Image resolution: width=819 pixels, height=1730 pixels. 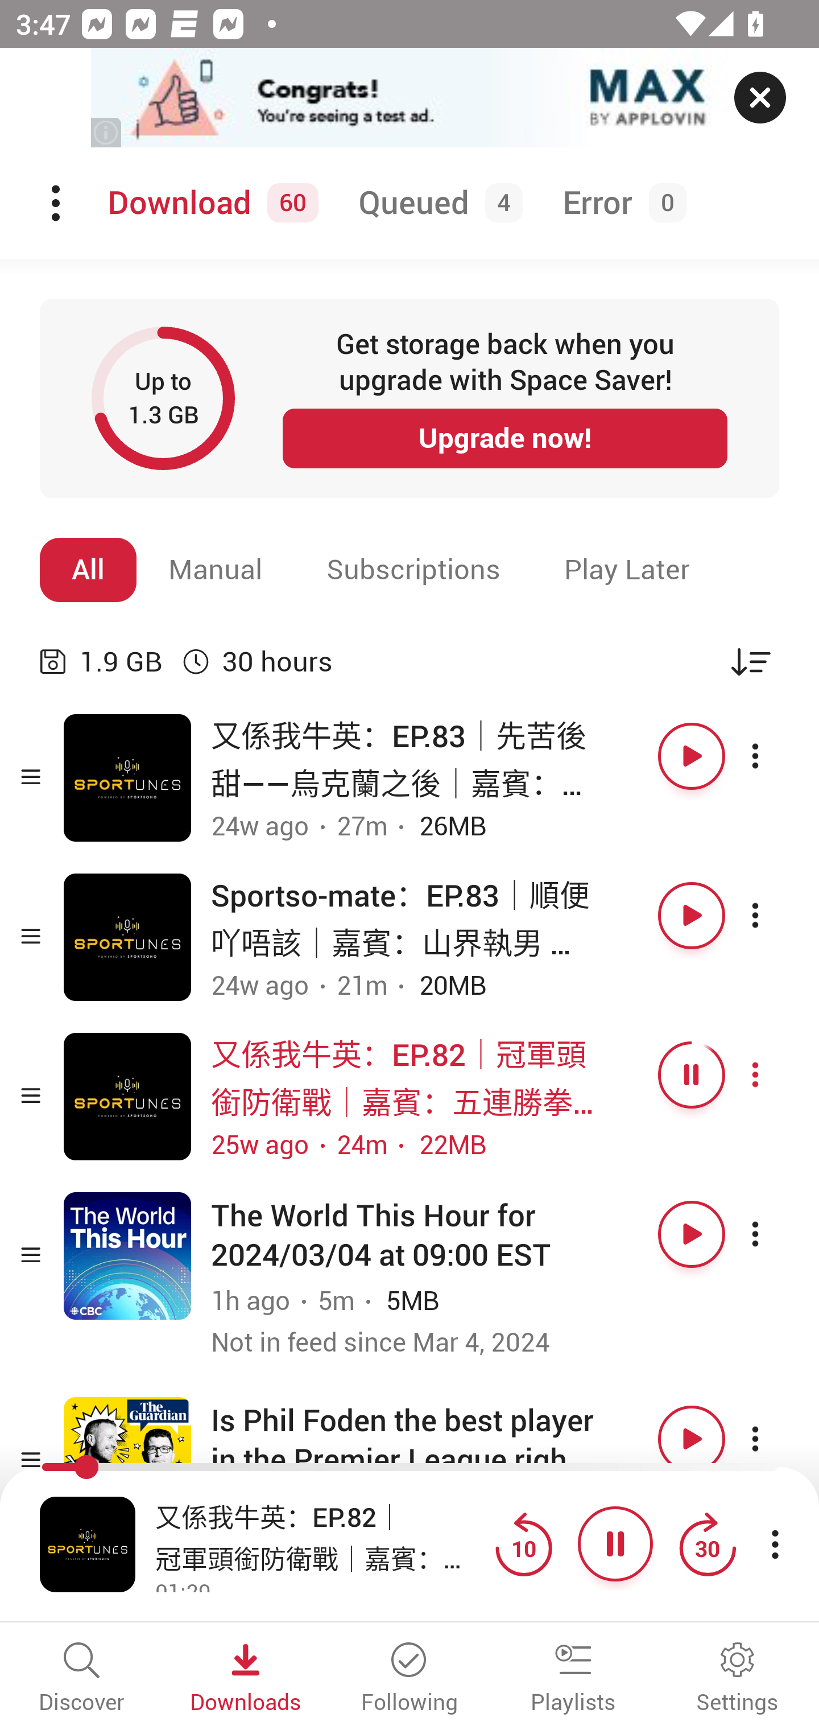 What do you see at coordinates (409, 98) in the screenshot?
I see `app-monetization` at bounding box center [409, 98].